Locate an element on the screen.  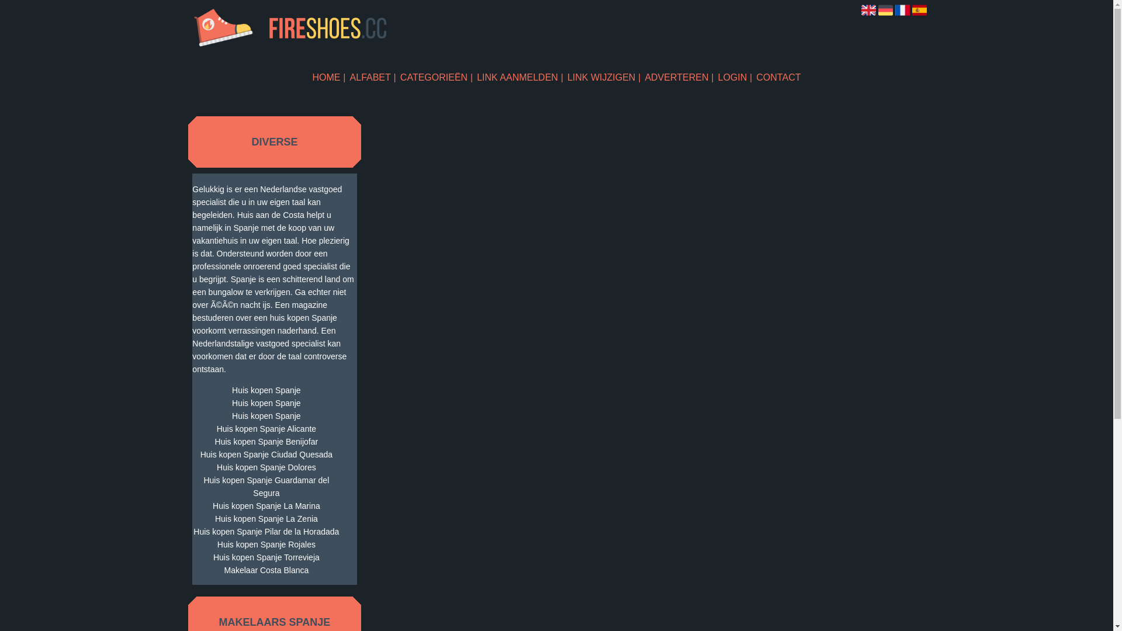
LINK AANMELDEN is located at coordinates (520, 77).